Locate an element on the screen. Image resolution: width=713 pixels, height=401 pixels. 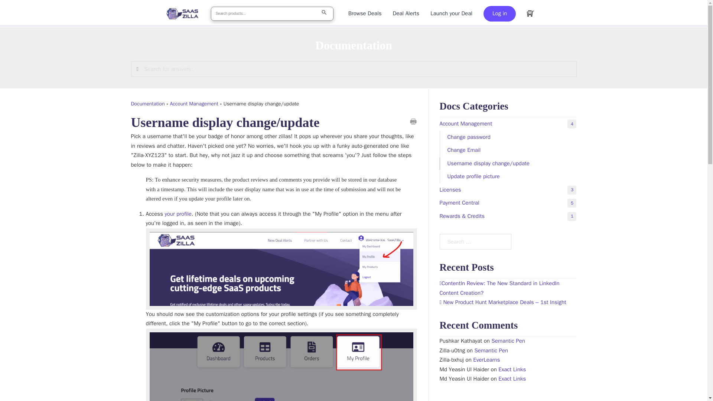
Documentation is located at coordinates (365, 13).